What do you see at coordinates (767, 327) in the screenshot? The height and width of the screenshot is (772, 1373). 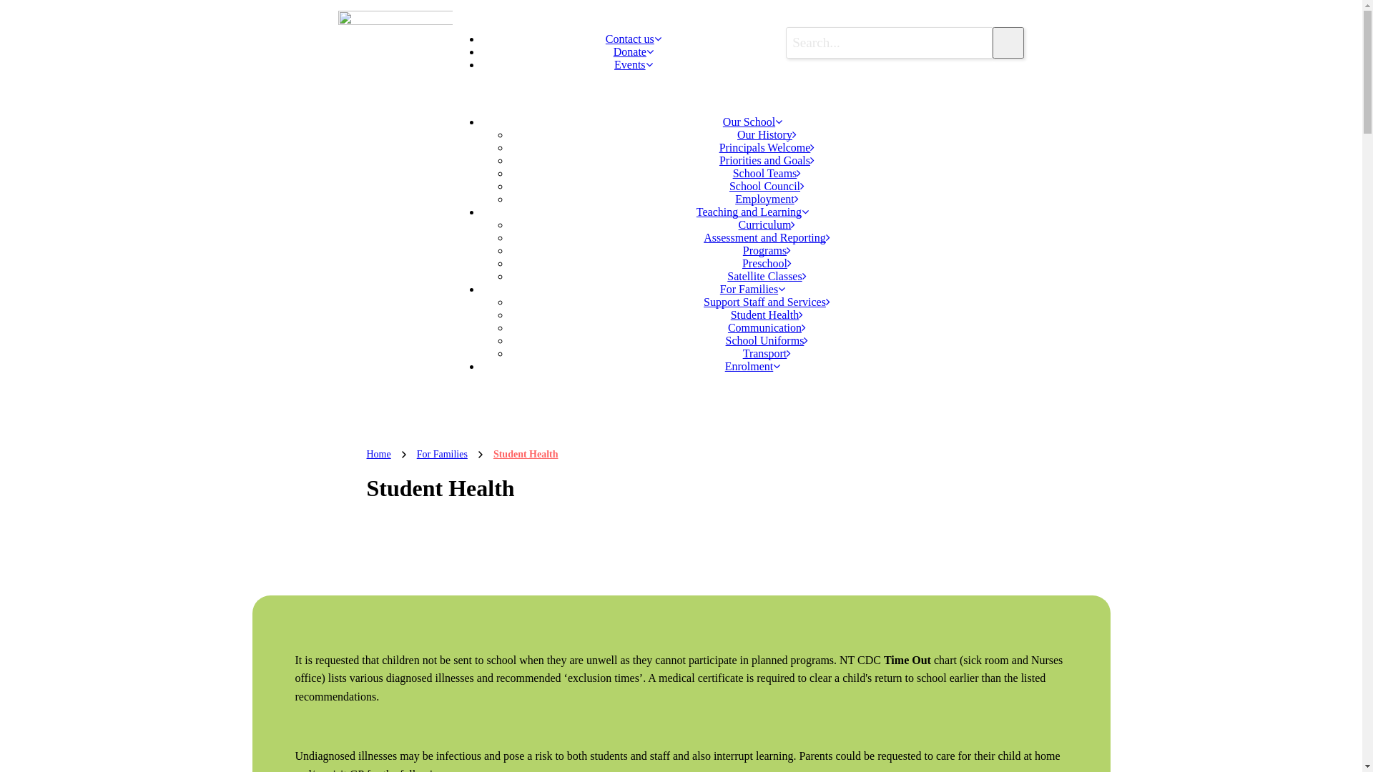 I see `Communication` at bounding box center [767, 327].